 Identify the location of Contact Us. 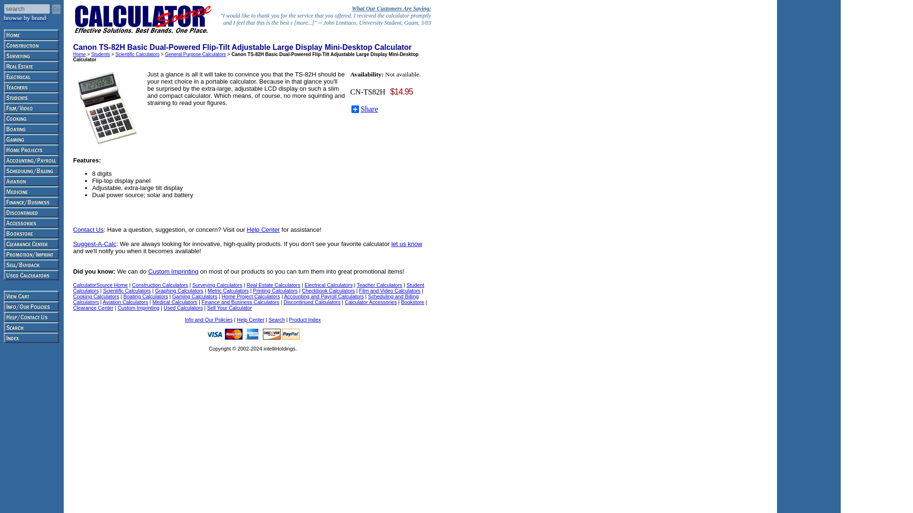
(88, 230).